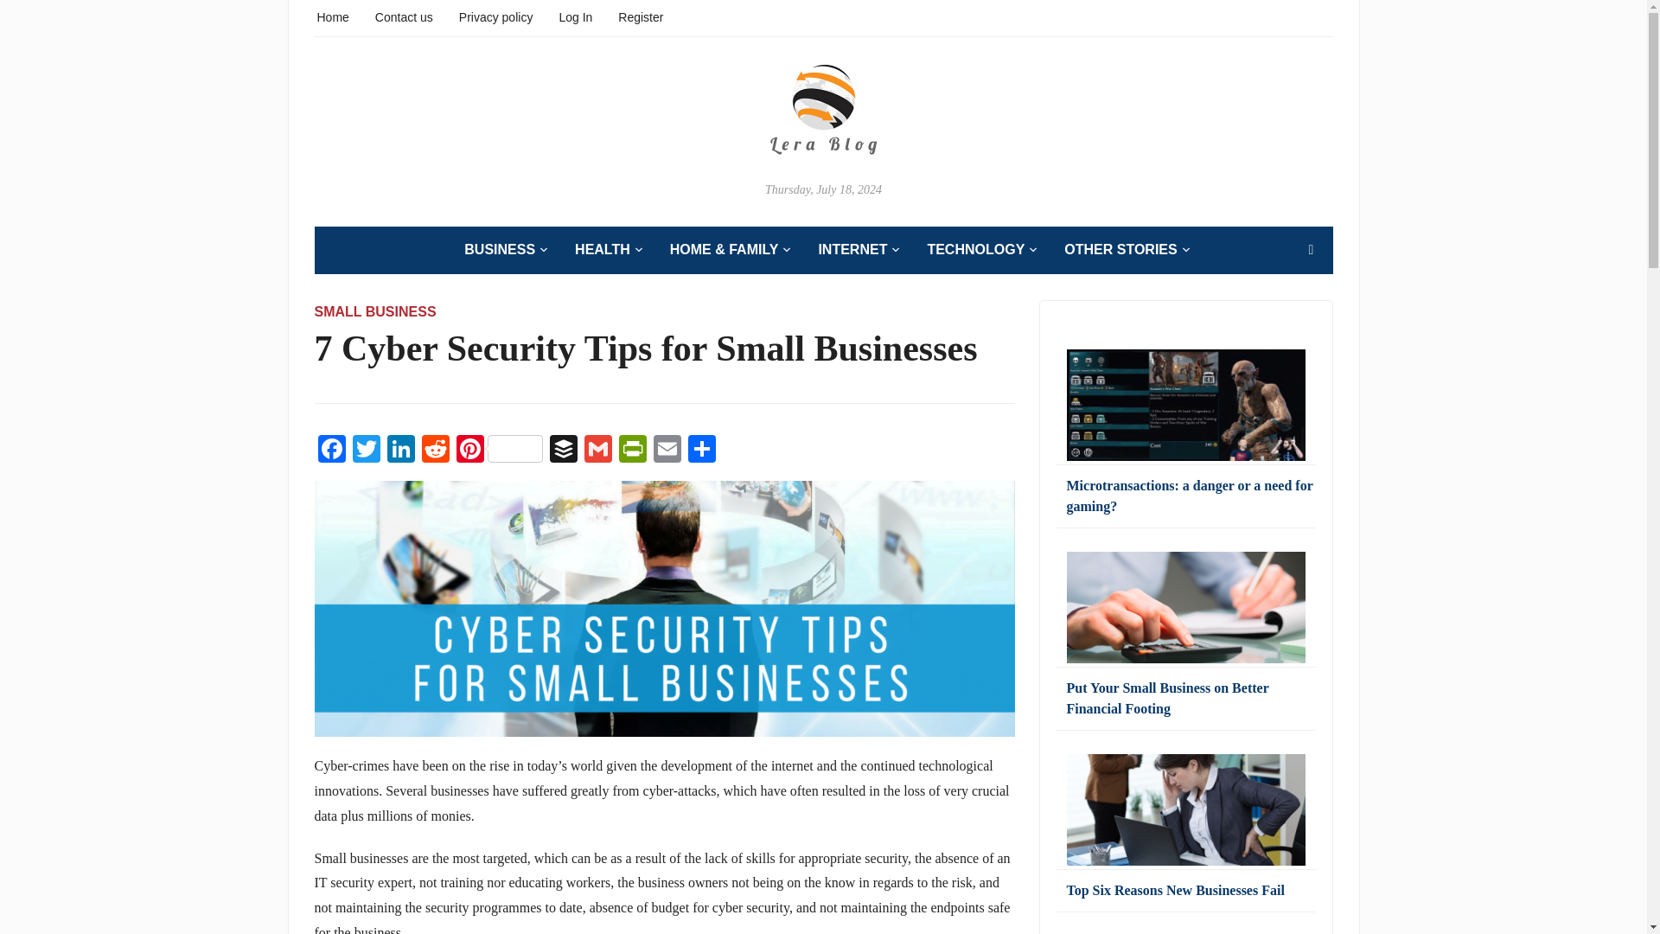 This screenshot has height=934, width=1660. Describe the element at coordinates (436, 451) in the screenshot. I see `Reddit` at that location.